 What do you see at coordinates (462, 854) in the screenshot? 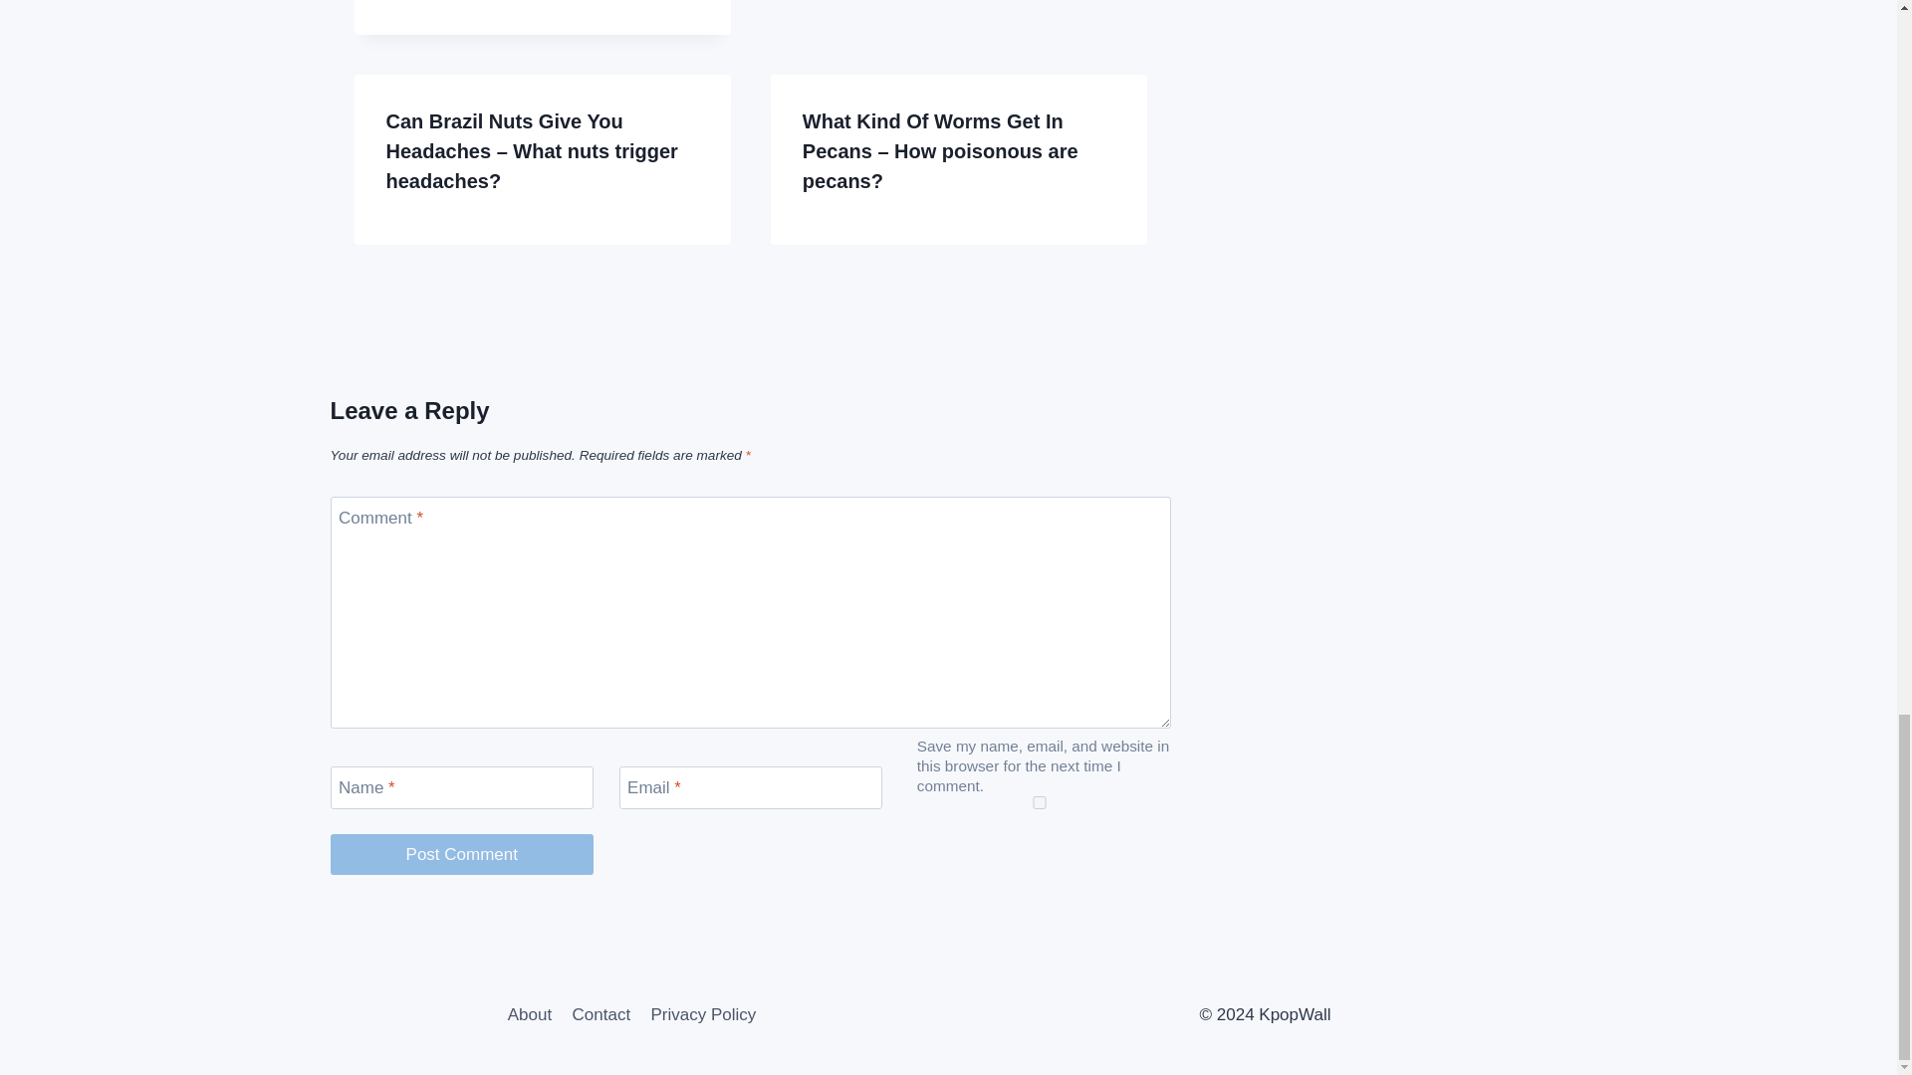
I see `Post Comment` at bounding box center [462, 854].